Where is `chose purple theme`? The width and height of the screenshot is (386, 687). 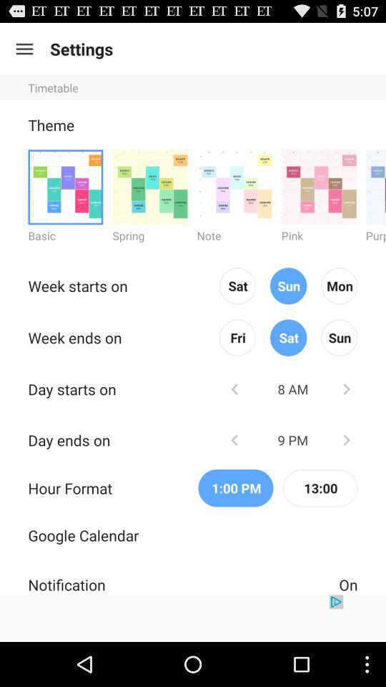 chose purple theme is located at coordinates (376, 186).